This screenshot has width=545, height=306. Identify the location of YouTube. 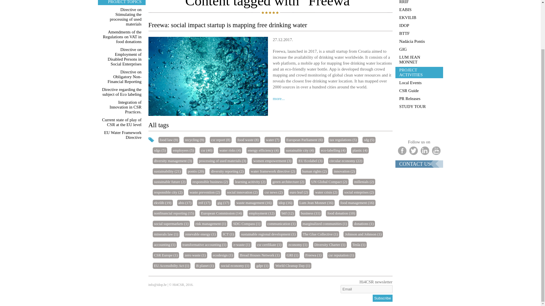
(436, 151).